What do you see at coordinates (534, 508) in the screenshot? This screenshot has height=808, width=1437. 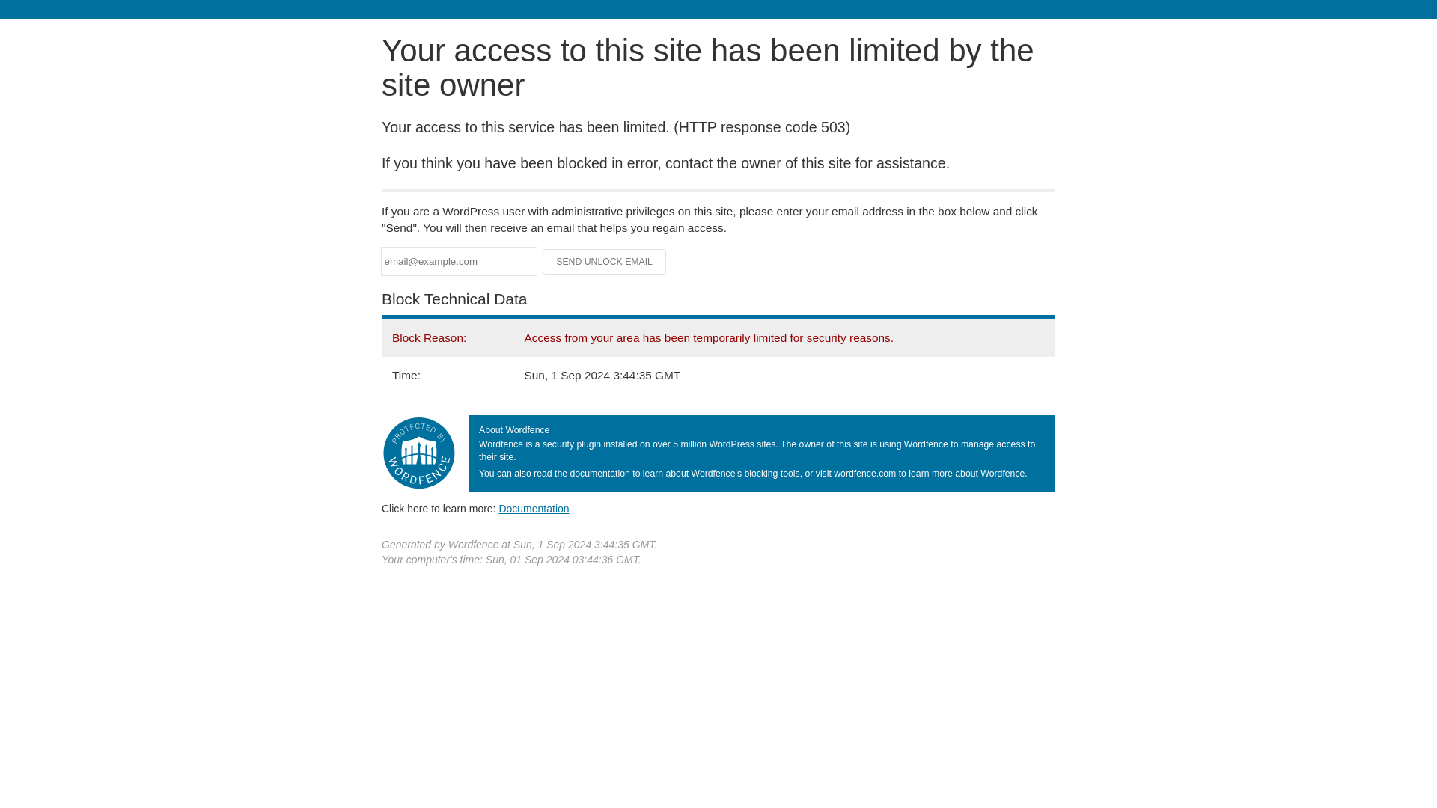 I see `Documentation` at bounding box center [534, 508].